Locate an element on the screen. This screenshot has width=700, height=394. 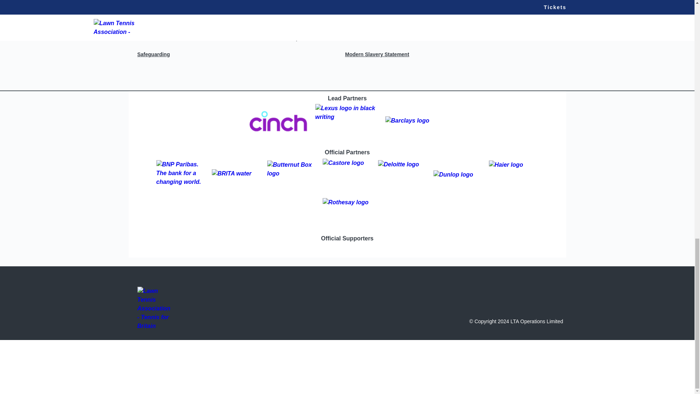
BNP Paribas is located at coordinates (181, 174).